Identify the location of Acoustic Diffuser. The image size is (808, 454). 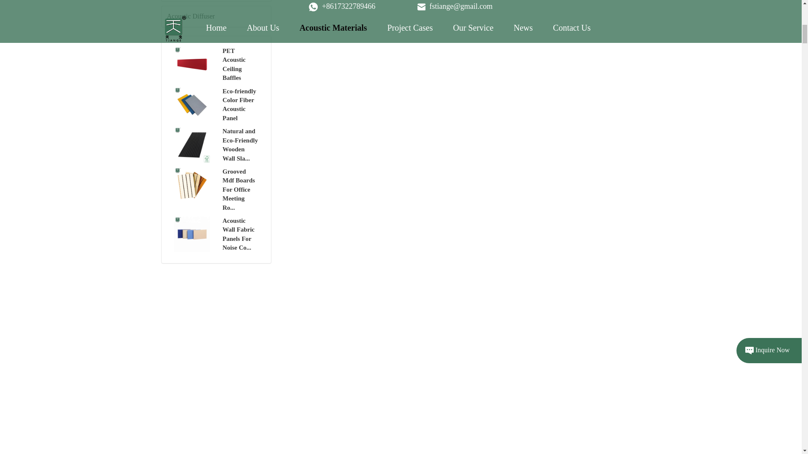
(216, 16).